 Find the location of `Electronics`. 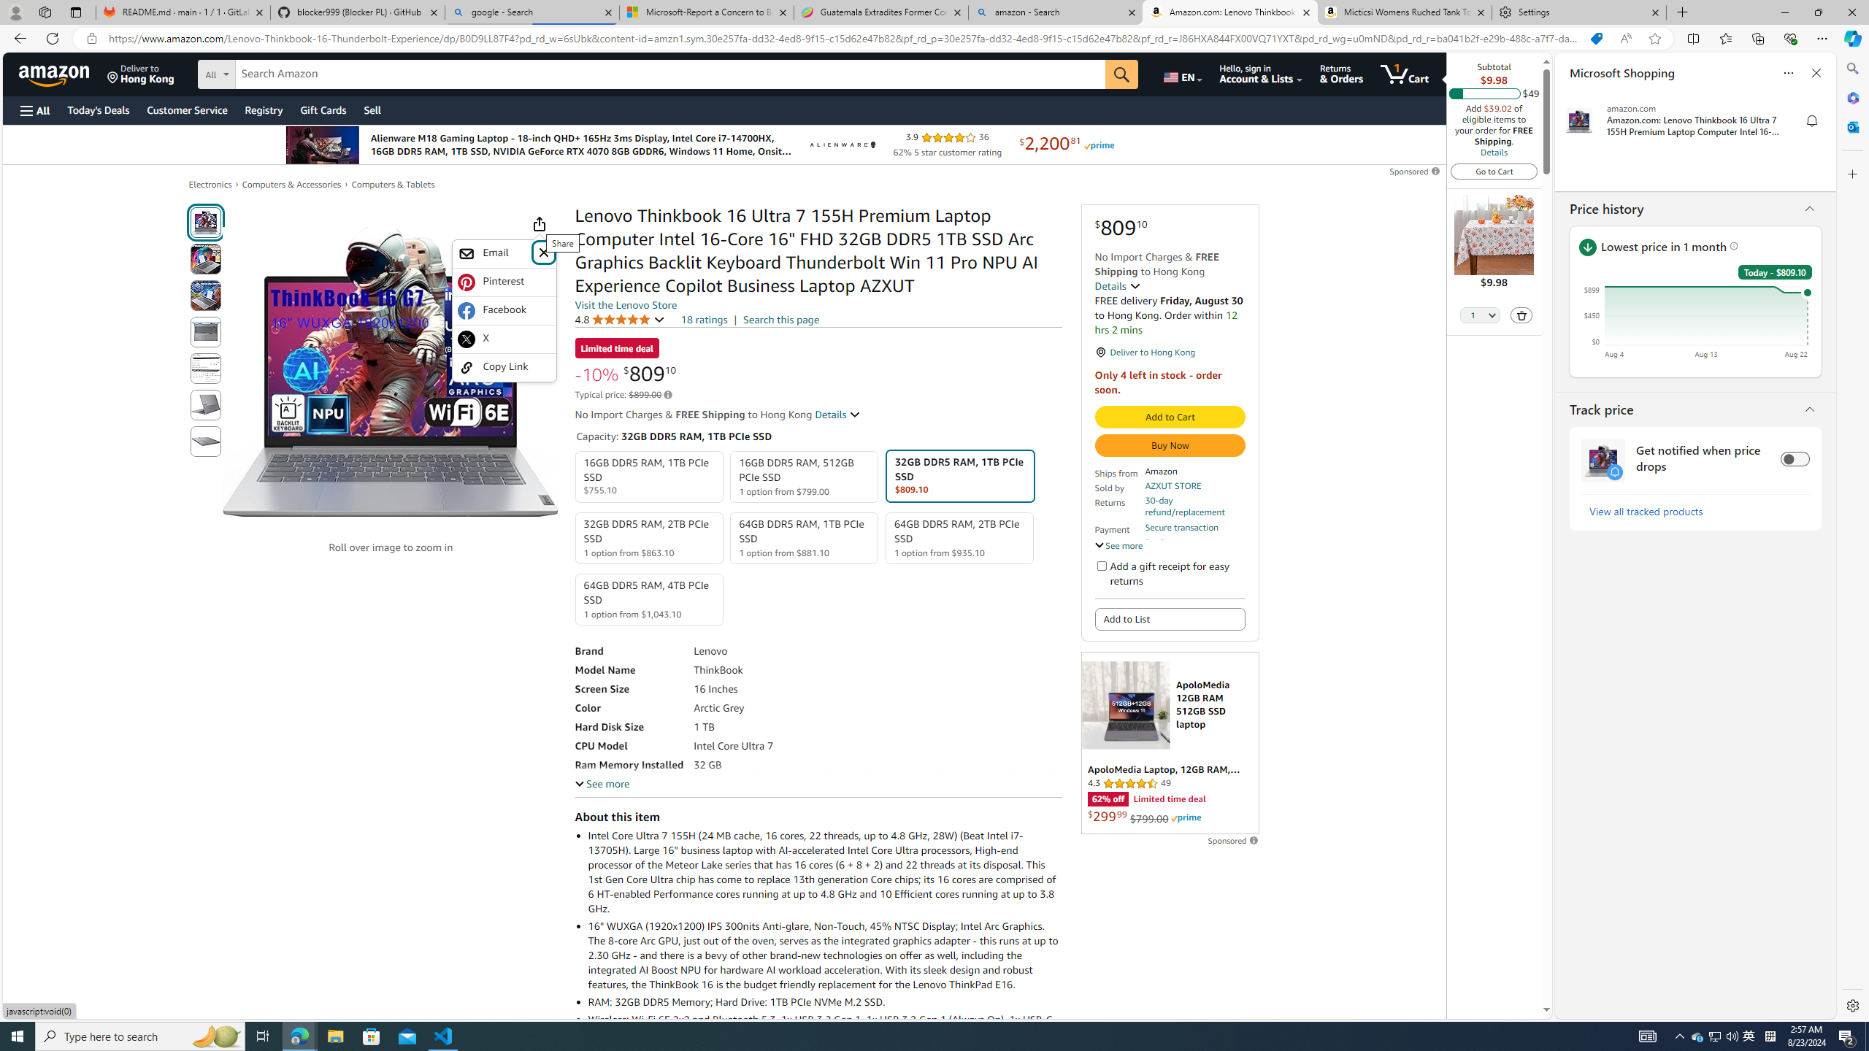

Electronics is located at coordinates (210, 185).